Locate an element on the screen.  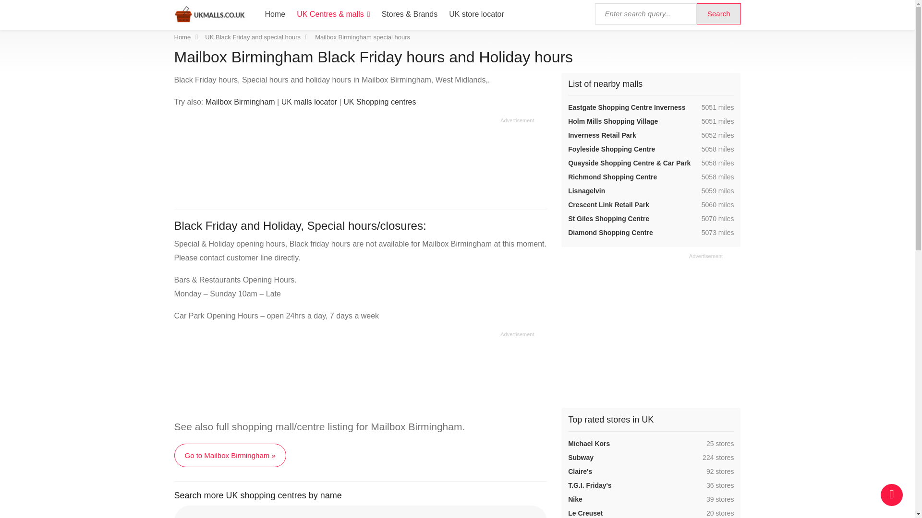
St Giles Shopping Centre is located at coordinates (608, 219).